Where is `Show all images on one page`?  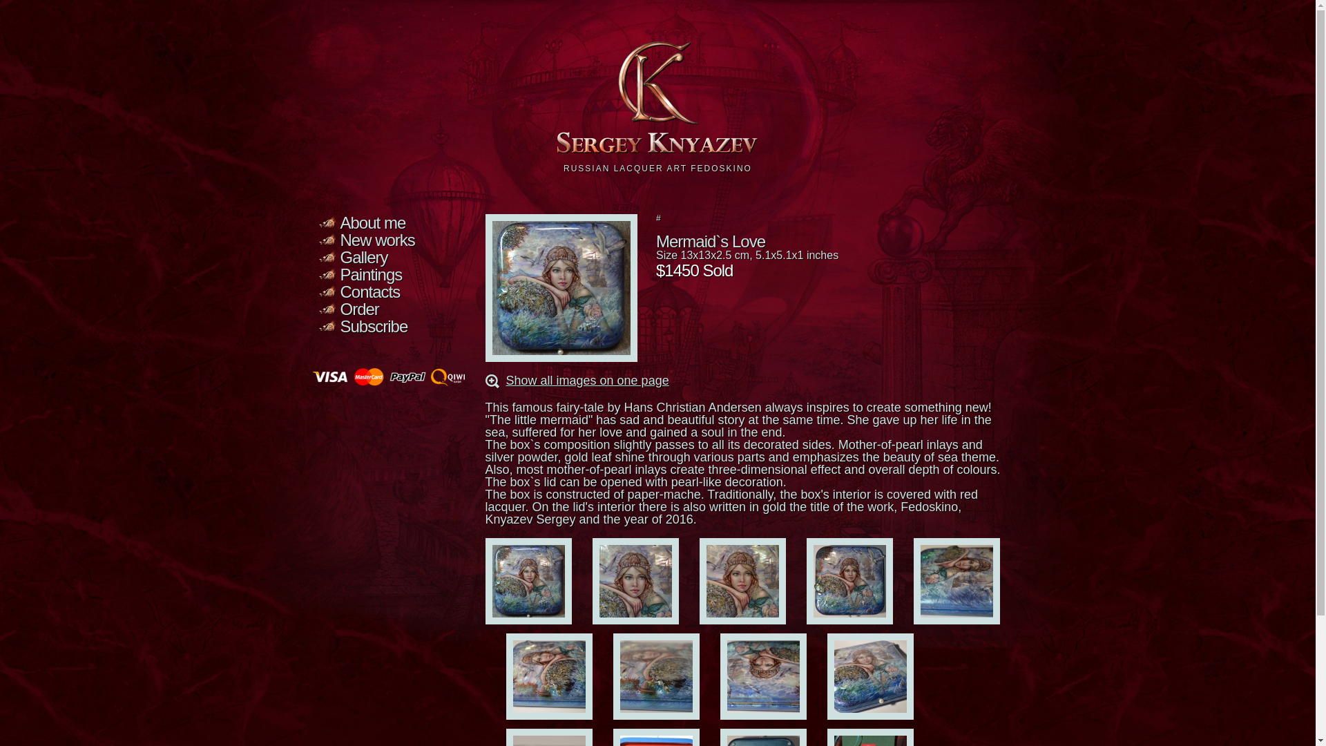
Show all images on one page is located at coordinates (586, 380).